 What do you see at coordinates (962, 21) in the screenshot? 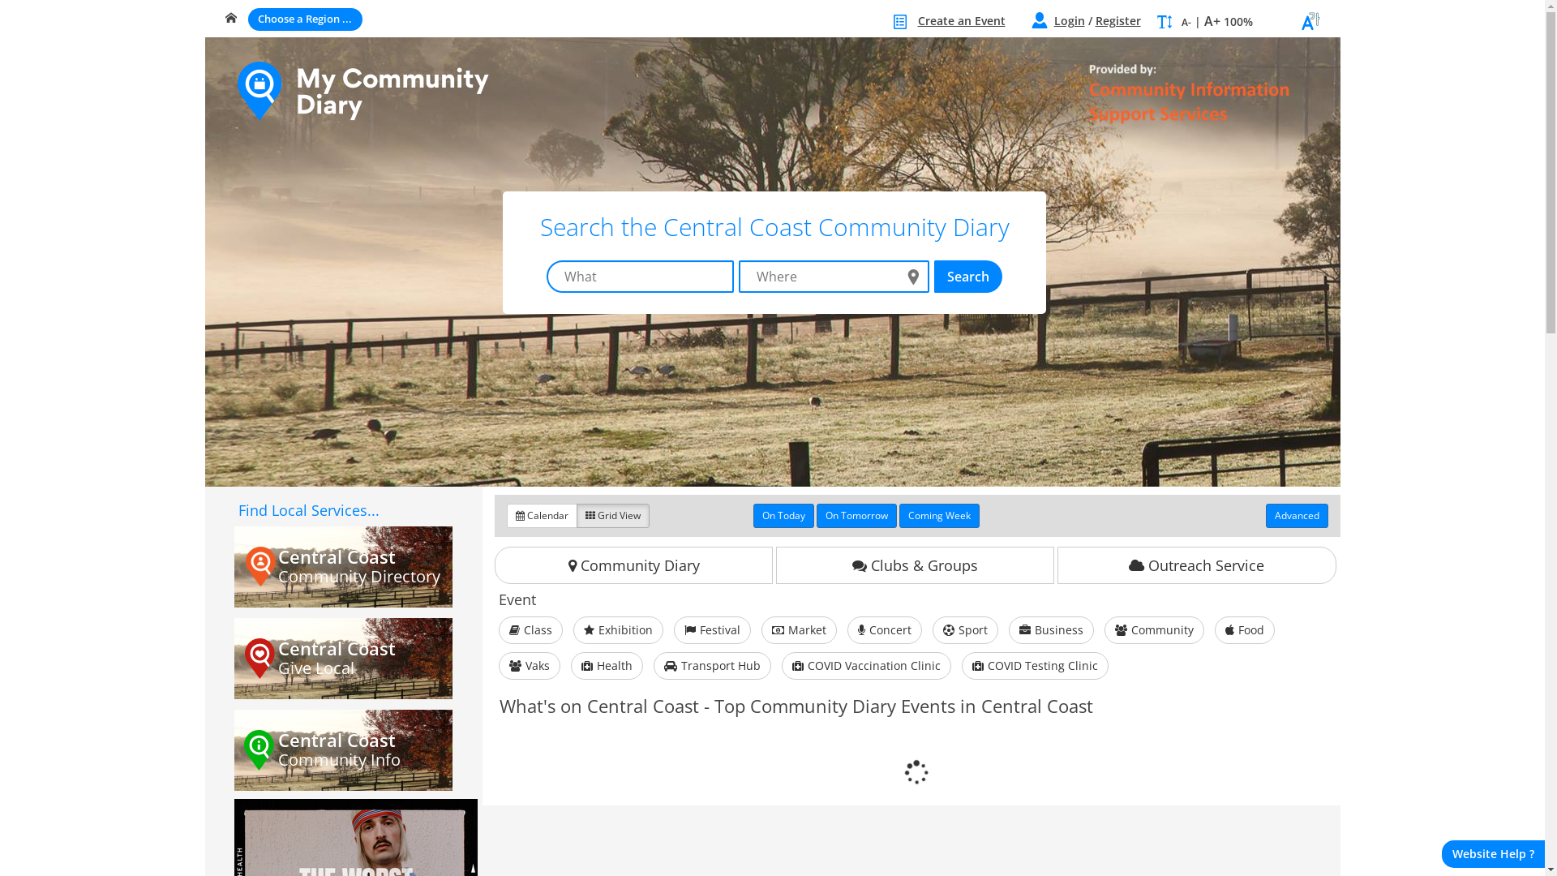
I see `Create an Event` at bounding box center [962, 21].